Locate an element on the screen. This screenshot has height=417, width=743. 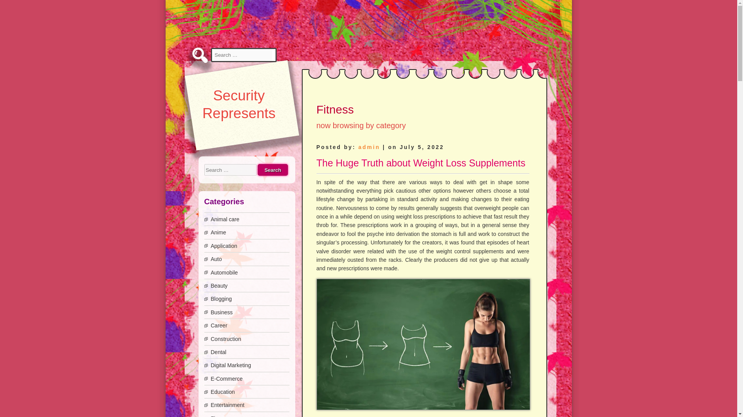
Finance is located at coordinates (220, 416).